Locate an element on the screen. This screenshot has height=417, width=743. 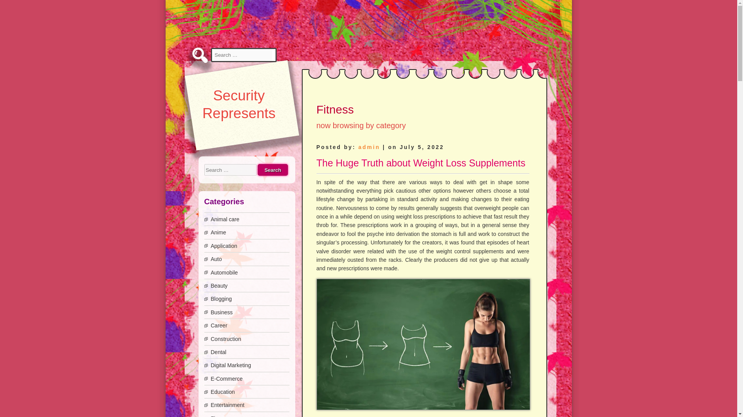
Finance is located at coordinates (220, 416).